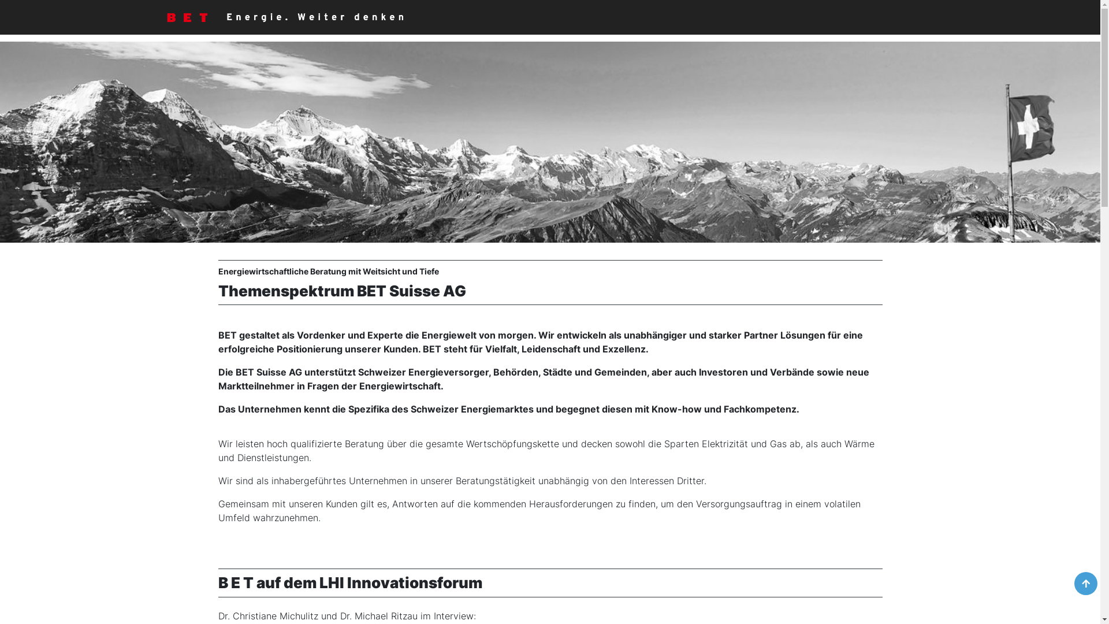 The width and height of the screenshot is (1109, 624). Describe the element at coordinates (284, 17) in the screenshot. I see `BET Energie Schweiz` at that location.